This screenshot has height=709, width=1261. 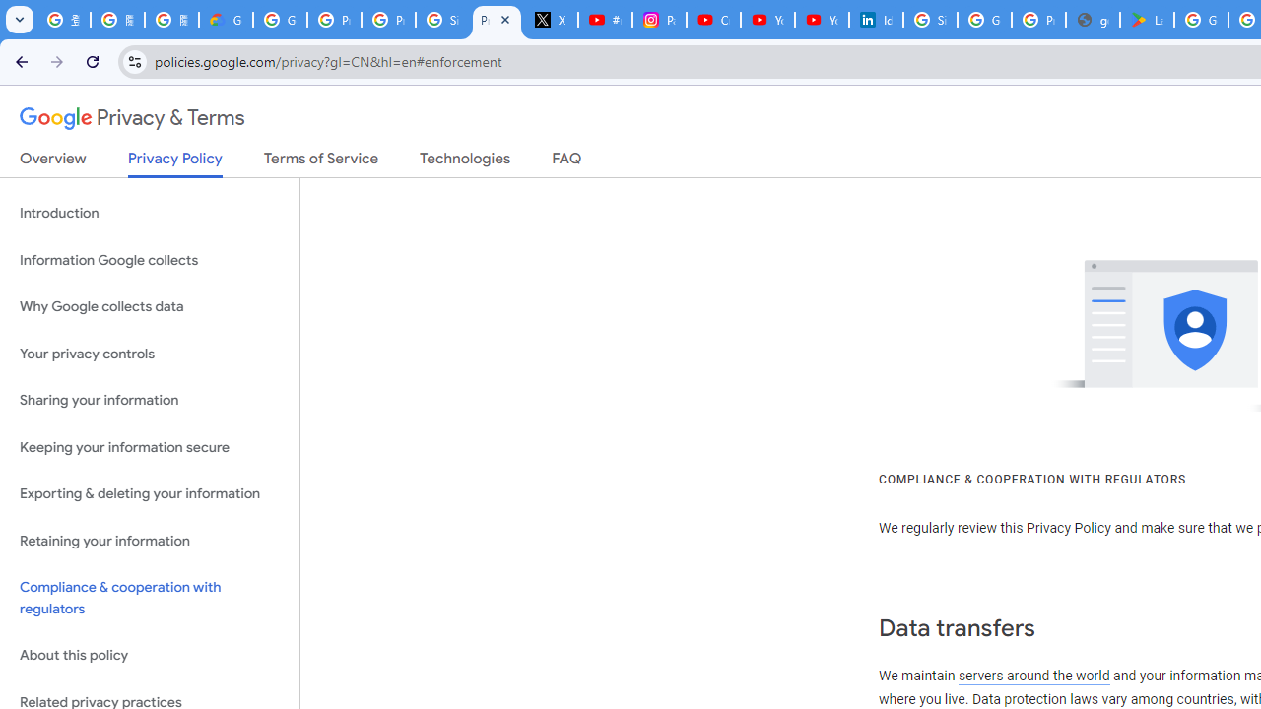 I want to click on Sign in - Google Accounts, so click(x=443, y=20).